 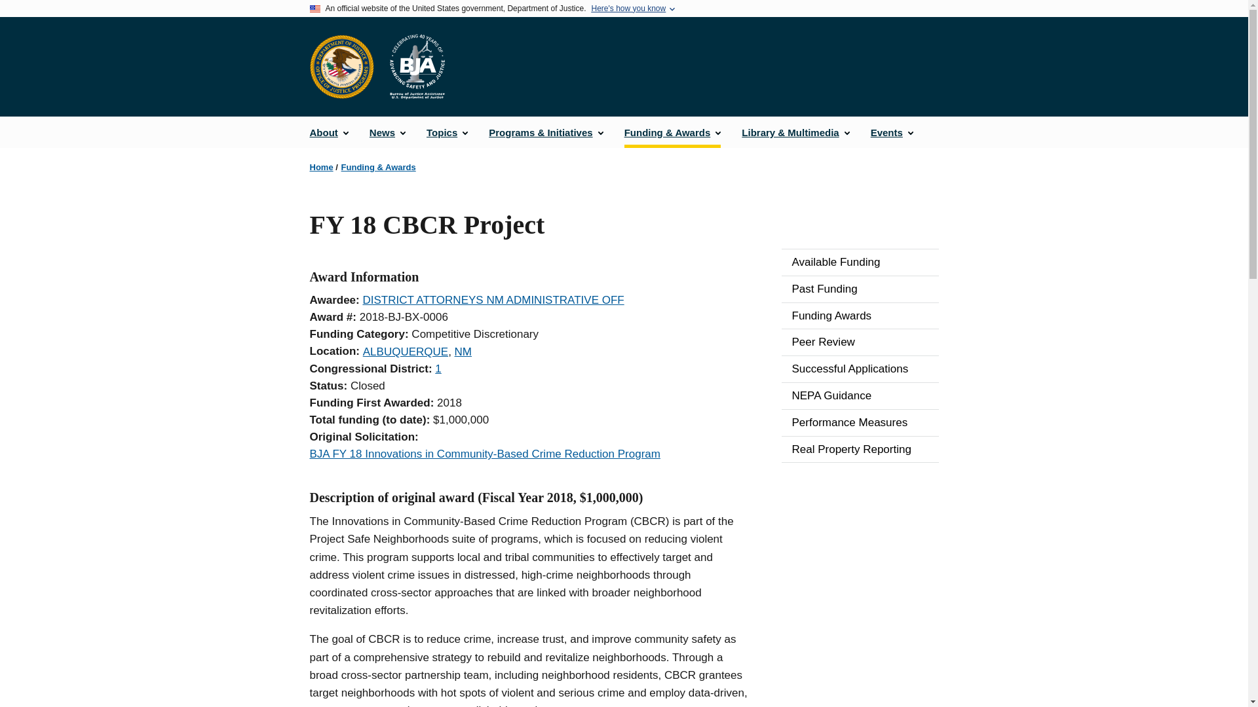 I want to click on Events, so click(x=892, y=132).